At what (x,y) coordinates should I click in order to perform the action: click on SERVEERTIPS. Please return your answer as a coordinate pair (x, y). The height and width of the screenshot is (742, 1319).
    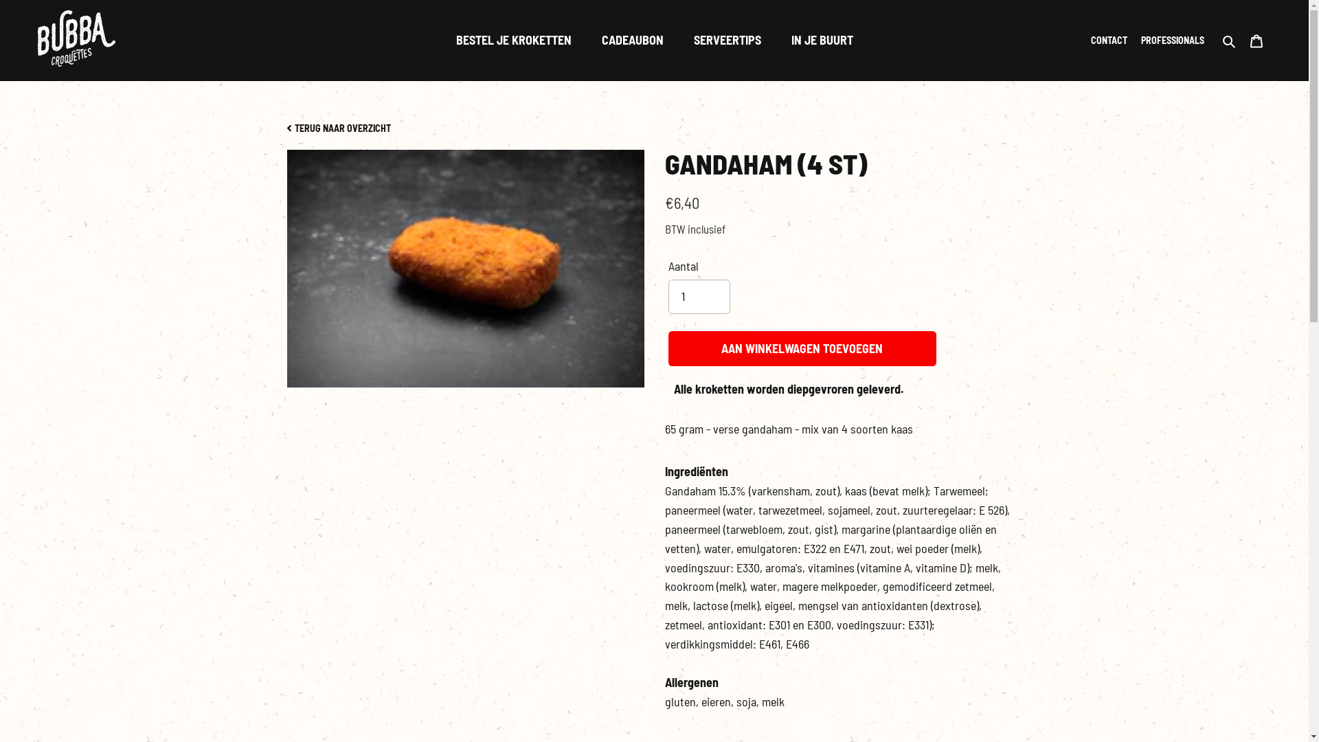
    Looking at the image, I should click on (728, 41).